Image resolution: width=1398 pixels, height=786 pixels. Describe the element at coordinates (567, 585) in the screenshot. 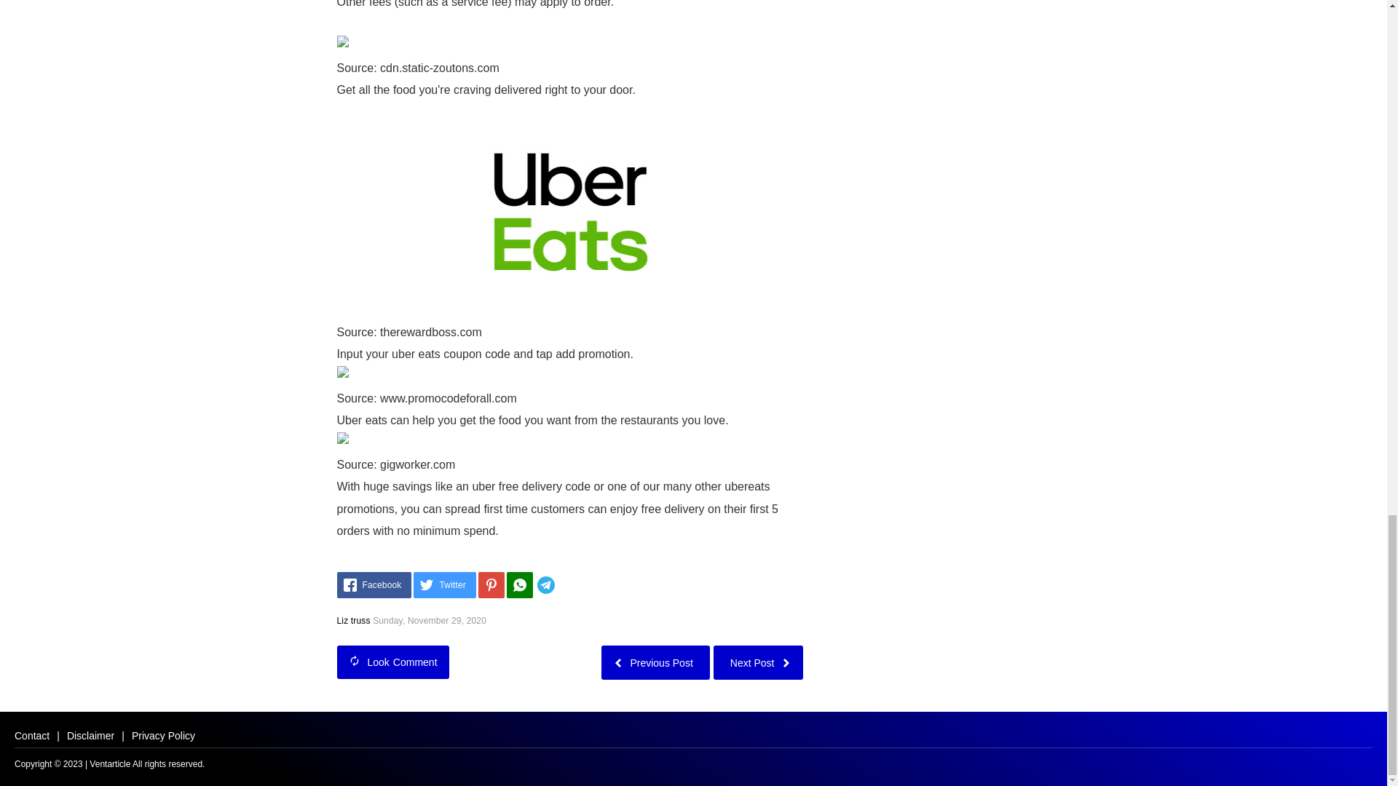

I see `Telegram` at that location.